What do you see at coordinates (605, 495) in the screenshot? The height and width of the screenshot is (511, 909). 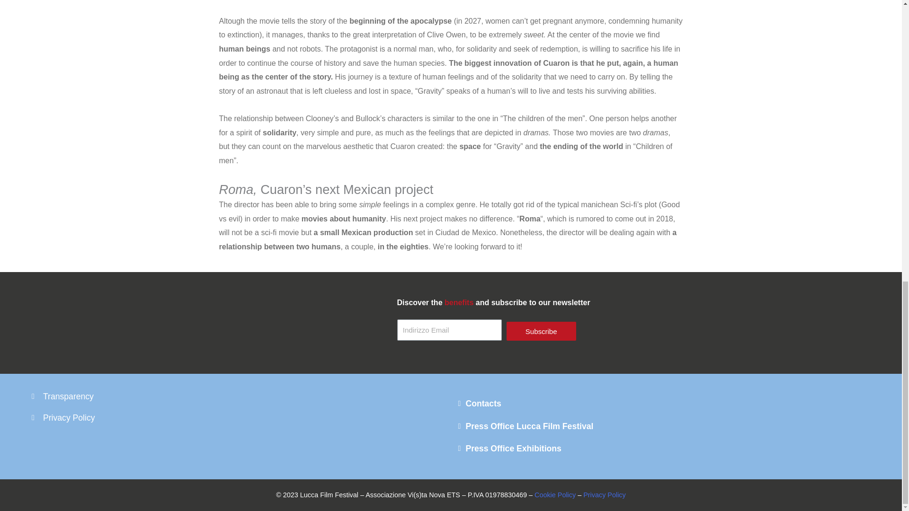 I see `Privacy Policy ` at bounding box center [605, 495].